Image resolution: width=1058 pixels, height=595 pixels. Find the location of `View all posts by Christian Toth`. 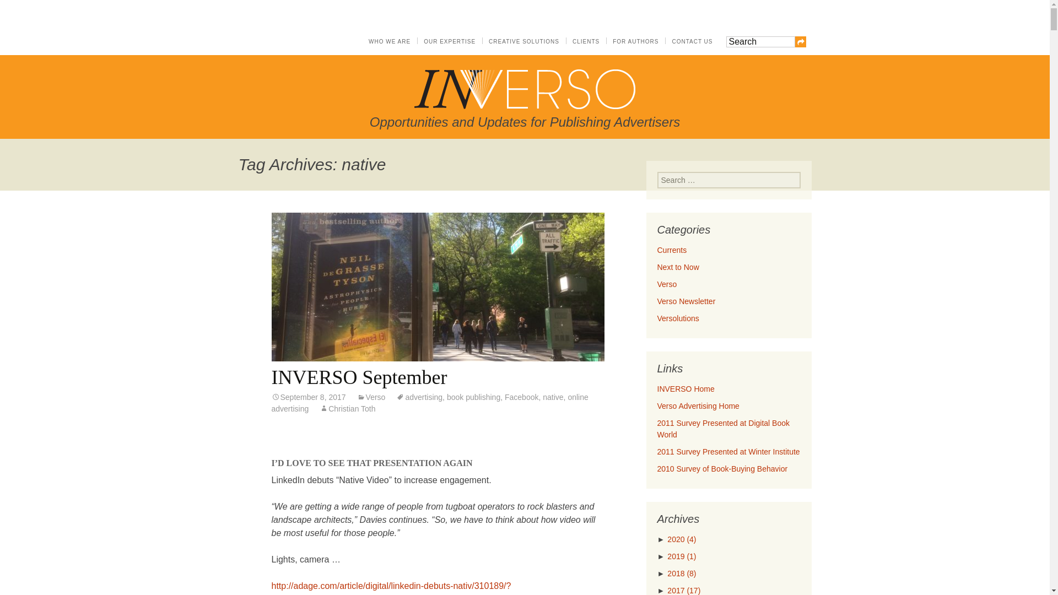

View all posts by Christian Toth is located at coordinates (347, 409).